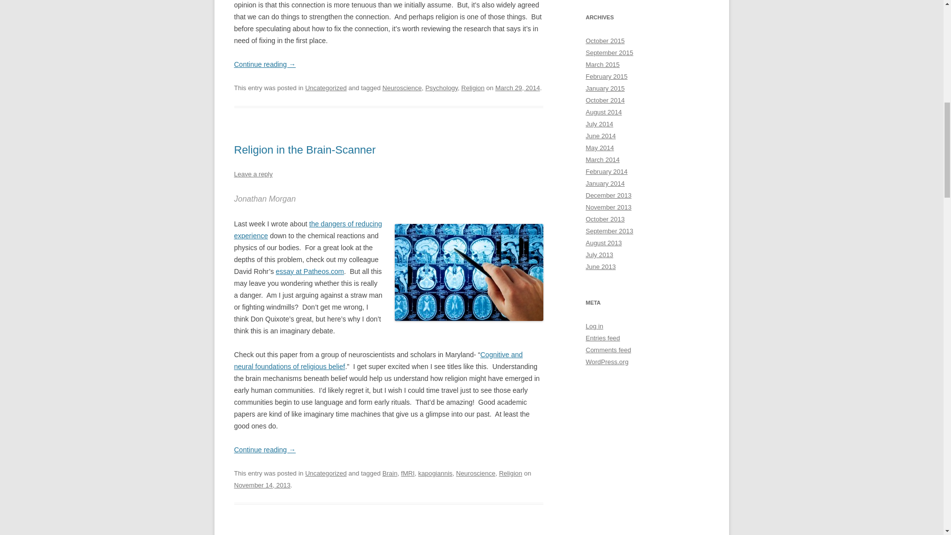  Describe the element at coordinates (326, 474) in the screenshot. I see `Uncategorized` at that location.